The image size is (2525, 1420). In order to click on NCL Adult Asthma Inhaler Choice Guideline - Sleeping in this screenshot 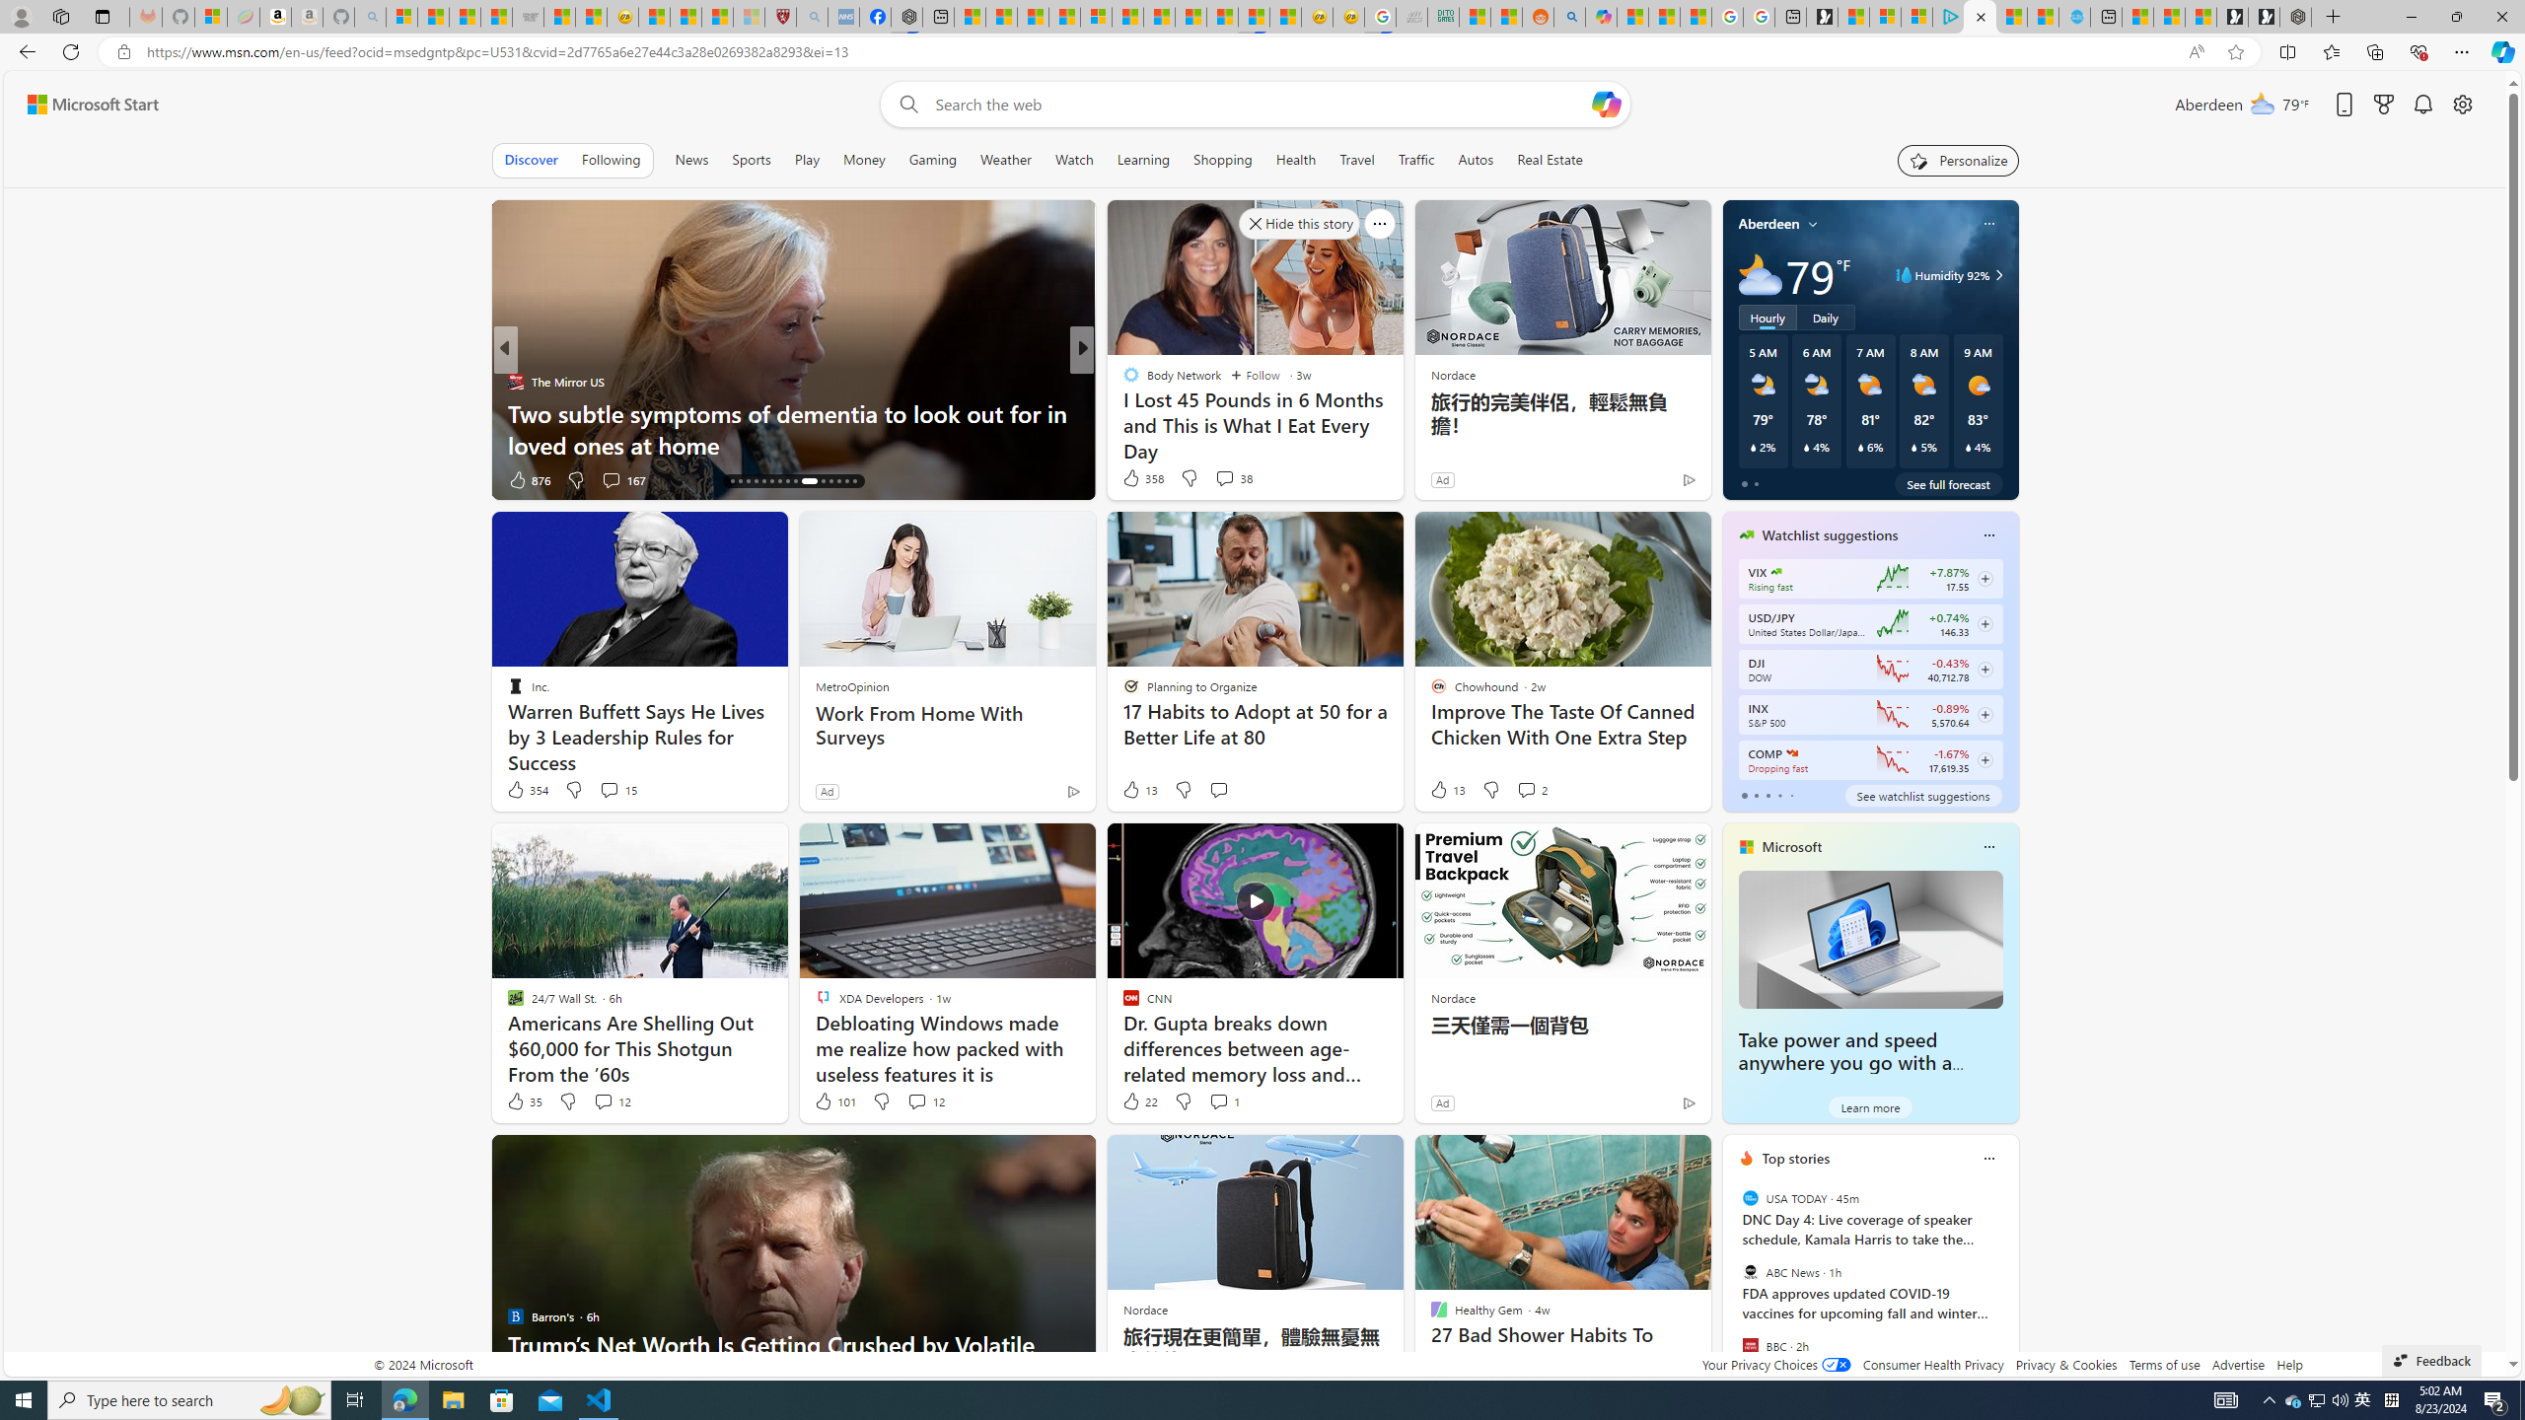, I will do `click(844, 17)`.